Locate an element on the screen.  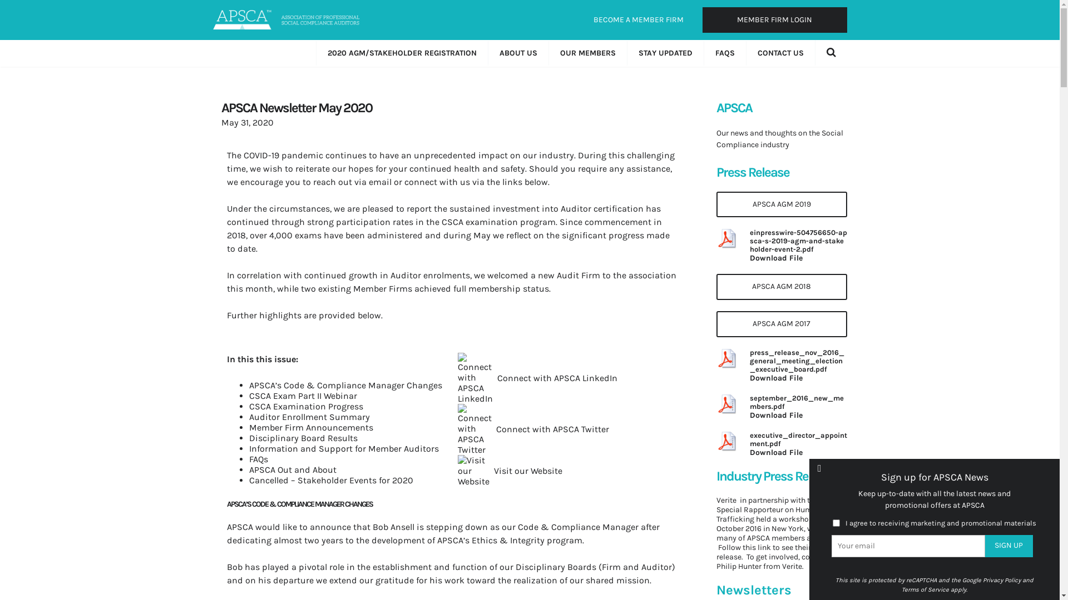
STAY UPDATED is located at coordinates (665, 54).